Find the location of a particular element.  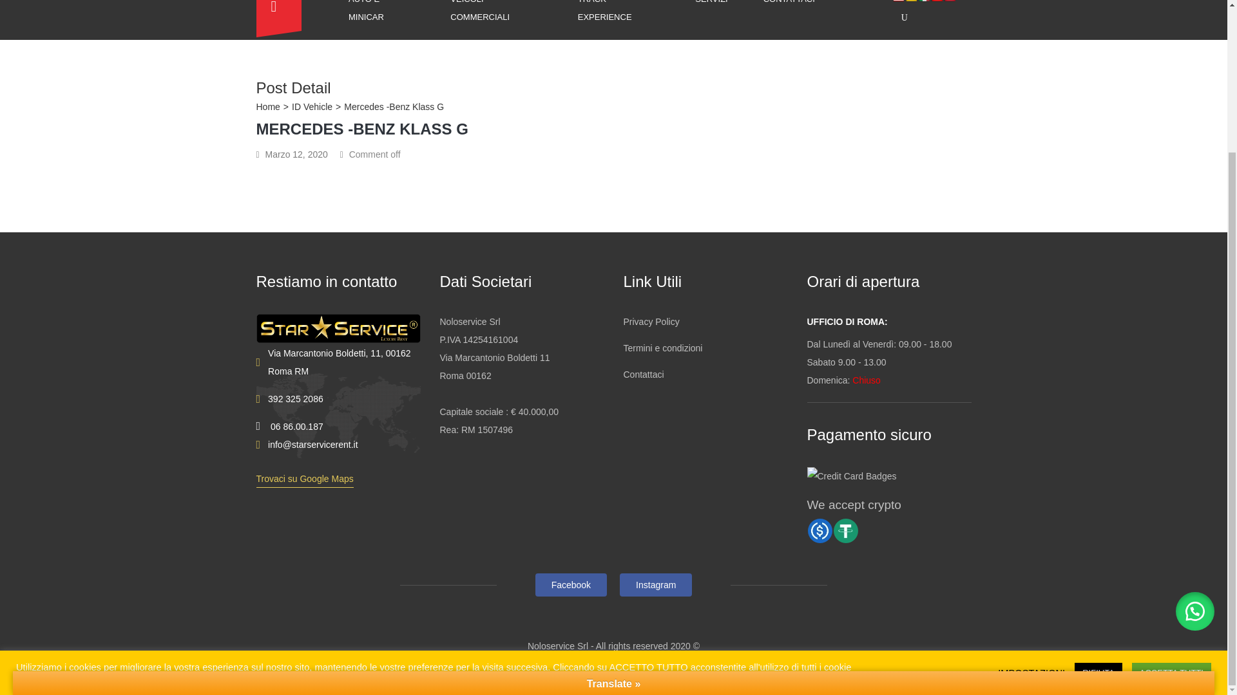

392 325 2086 is located at coordinates (295, 398).